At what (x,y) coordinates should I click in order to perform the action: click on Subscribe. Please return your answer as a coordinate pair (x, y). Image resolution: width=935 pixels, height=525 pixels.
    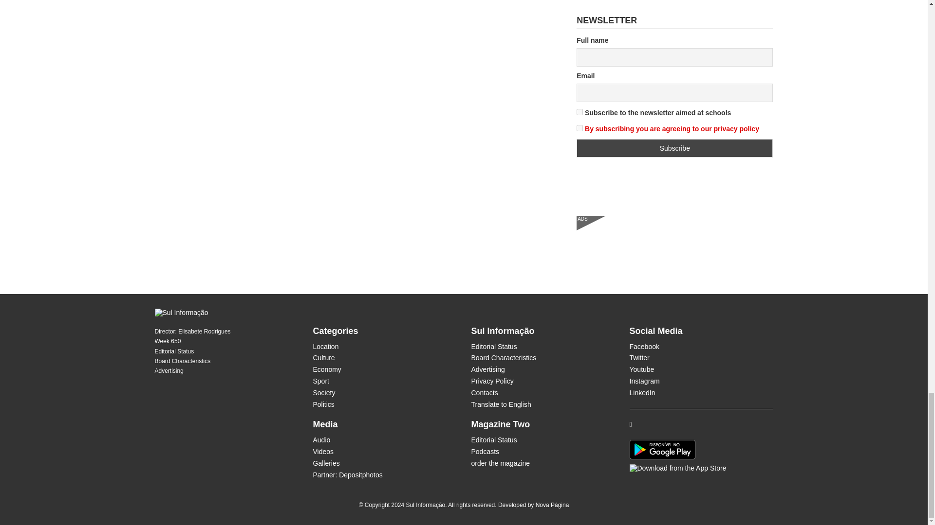
    Looking at the image, I should click on (675, 148).